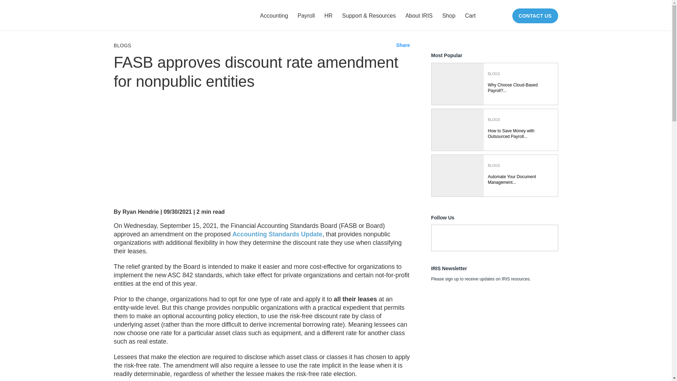 The height and width of the screenshot is (381, 677). What do you see at coordinates (306, 16) in the screenshot?
I see `Payroll` at bounding box center [306, 16].